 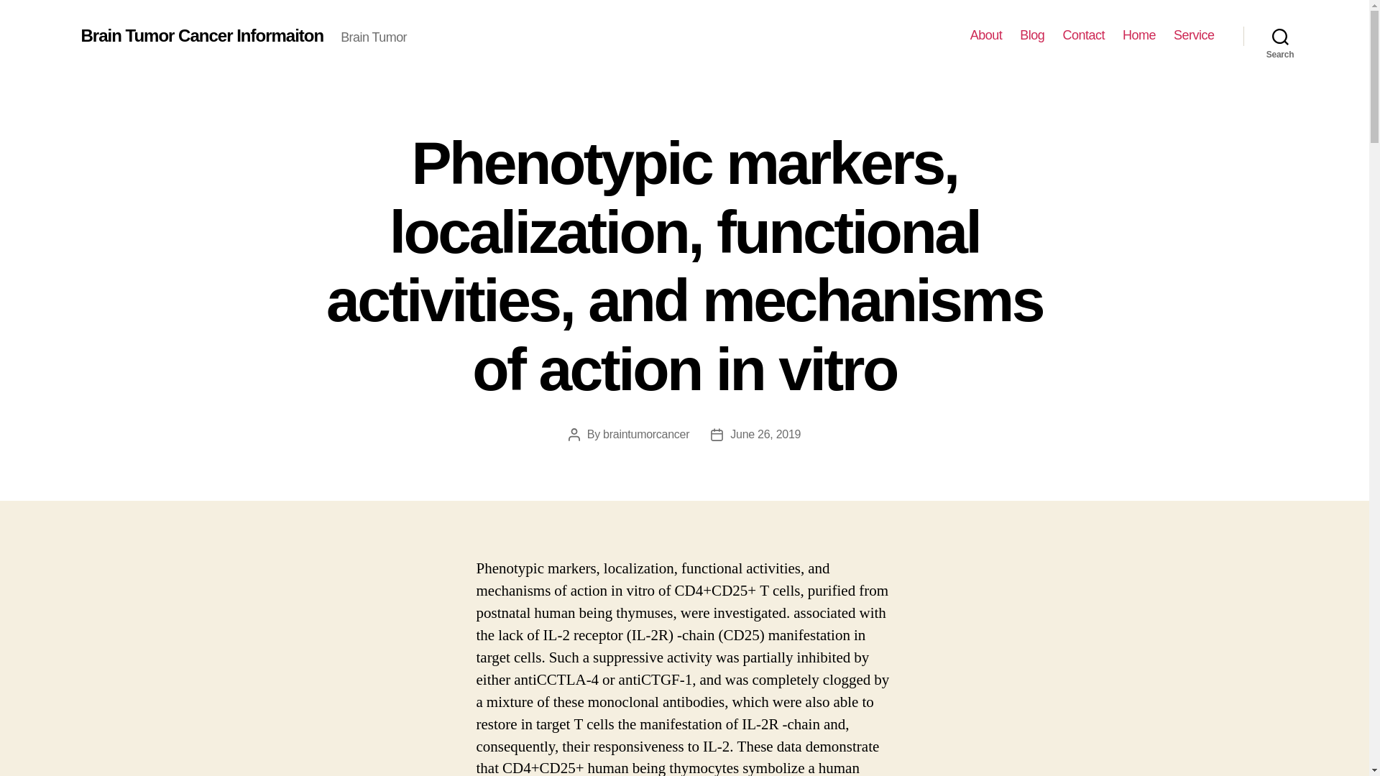 What do you see at coordinates (986, 35) in the screenshot?
I see `About` at bounding box center [986, 35].